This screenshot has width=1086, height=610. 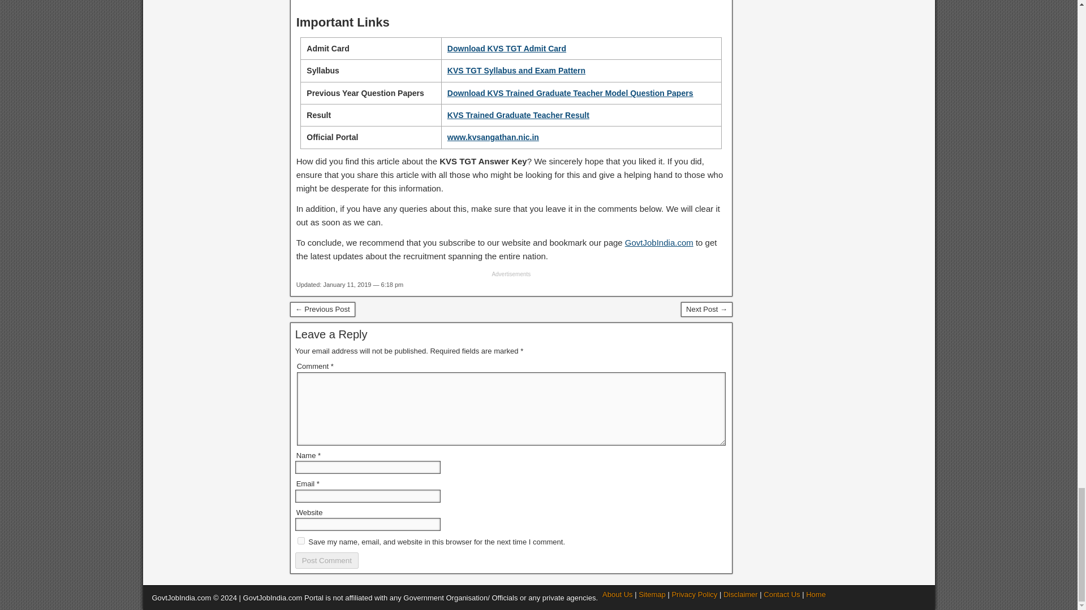 What do you see at coordinates (327, 560) in the screenshot?
I see `Post Comment` at bounding box center [327, 560].